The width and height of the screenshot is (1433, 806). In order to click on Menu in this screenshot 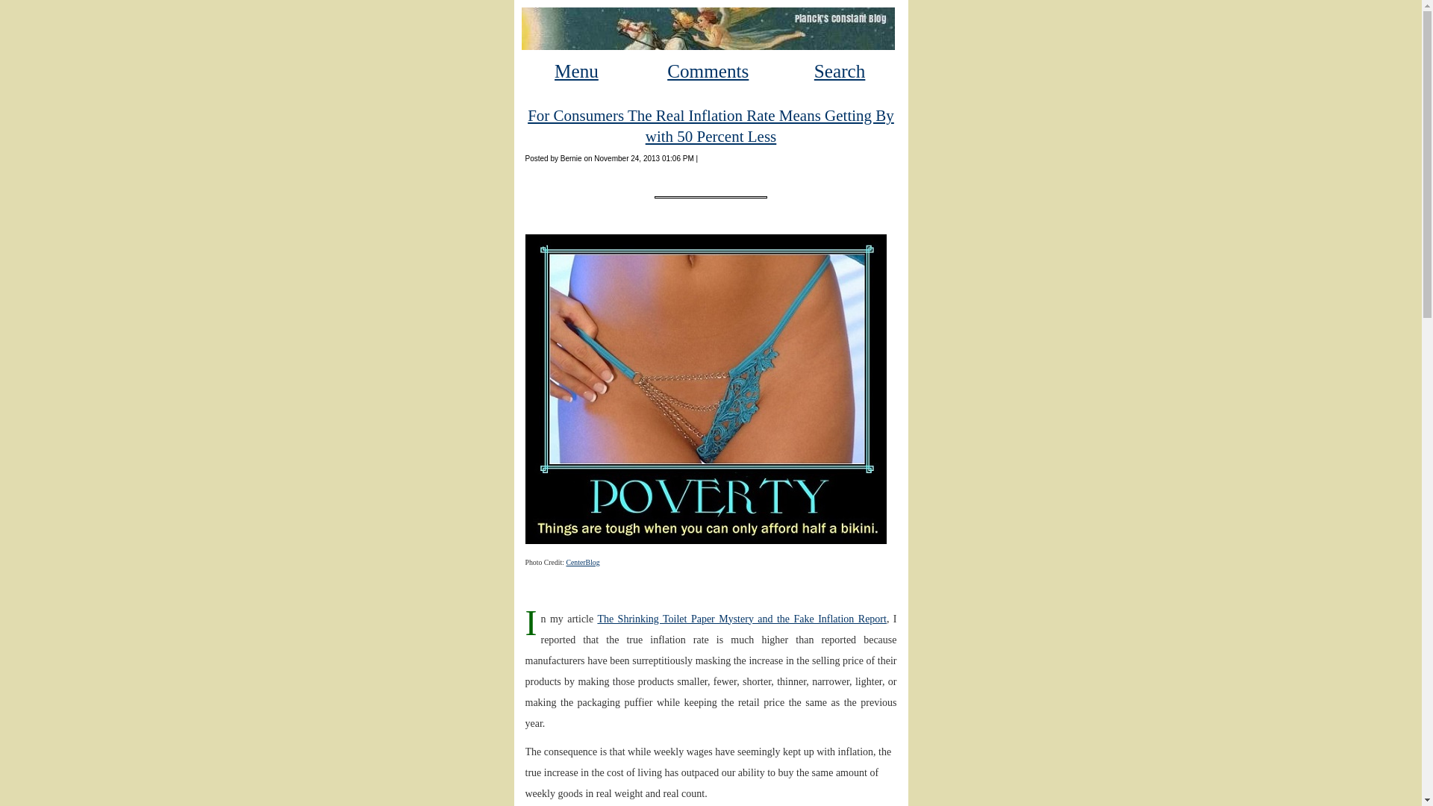, I will do `click(576, 72)`.